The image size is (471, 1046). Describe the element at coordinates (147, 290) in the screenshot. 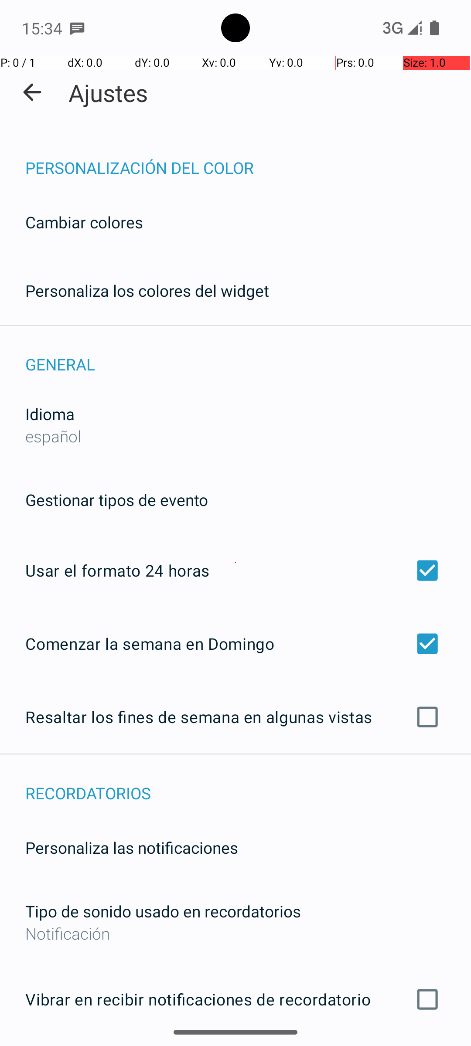

I see `Personaliza los colores del widget` at that location.